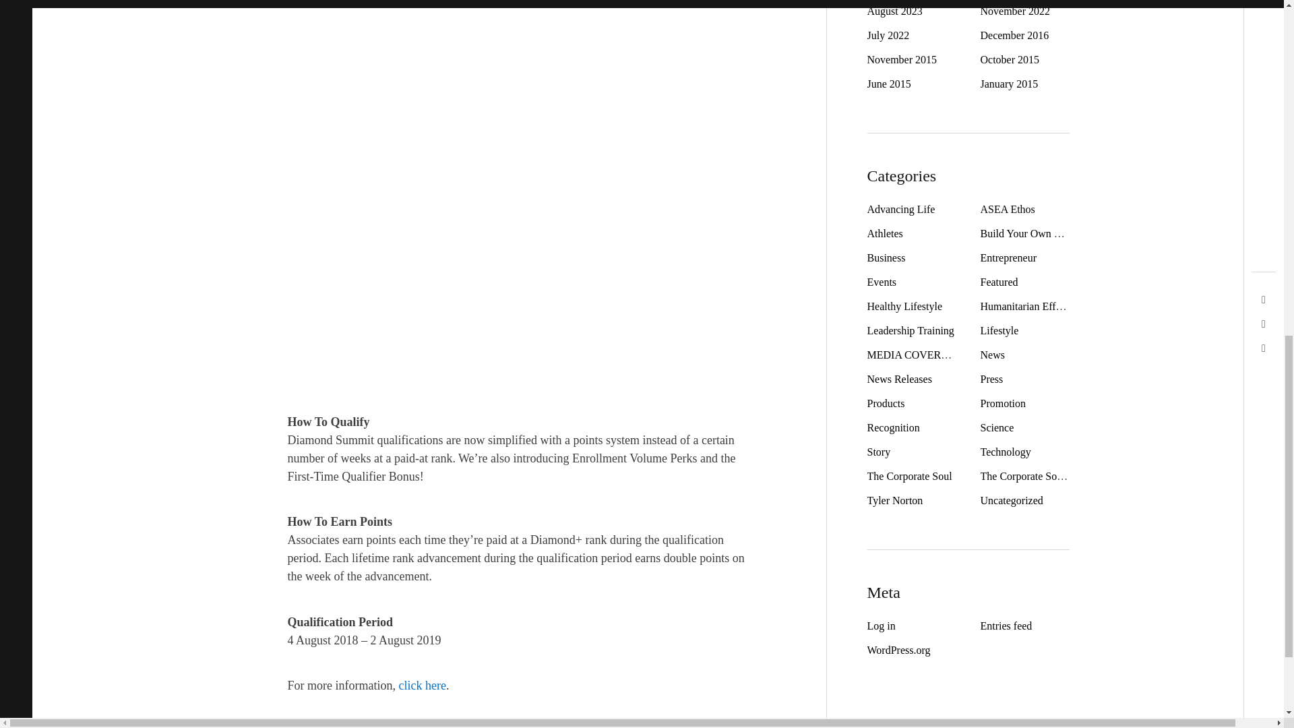  Describe the element at coordinates (422, 686) in the screenshot. I see `click here` at that location.